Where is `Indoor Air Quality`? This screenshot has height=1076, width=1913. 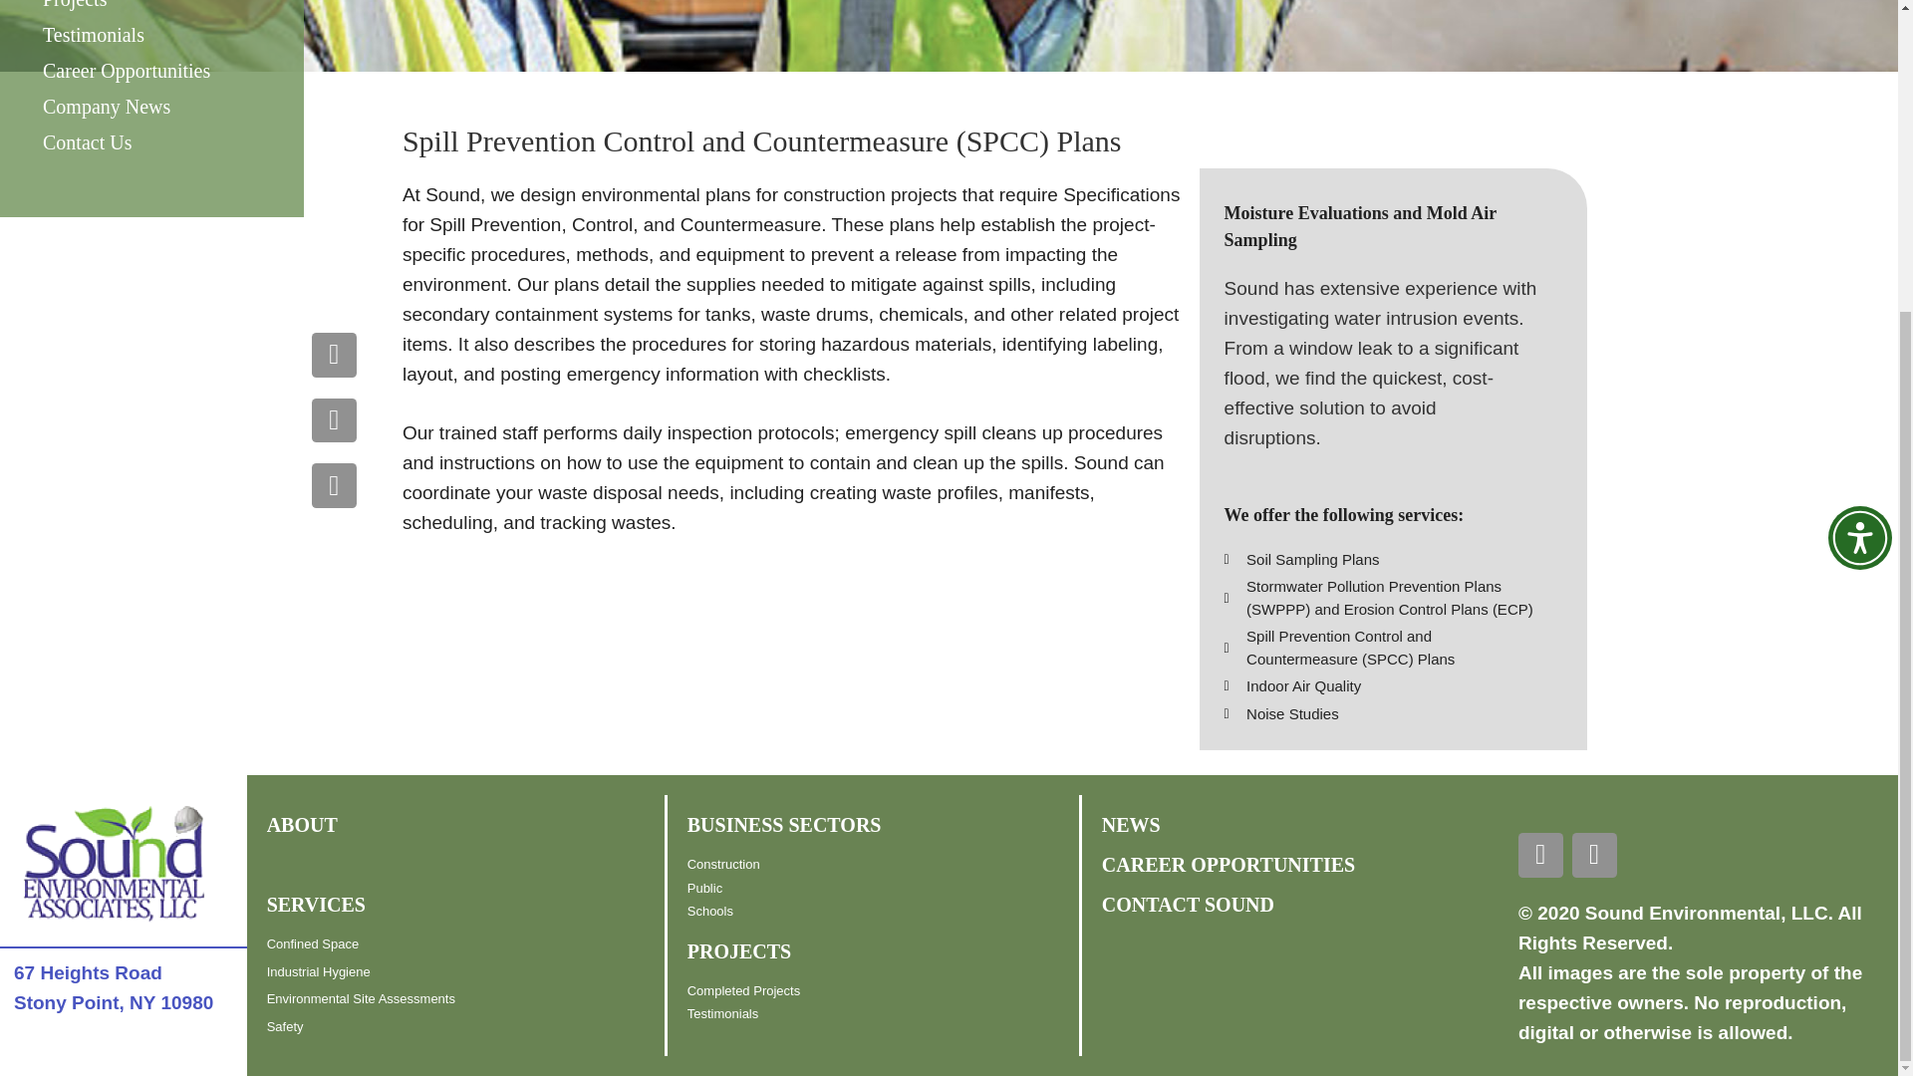
Indoor Air Quality is located at coordinates (1381, 686).